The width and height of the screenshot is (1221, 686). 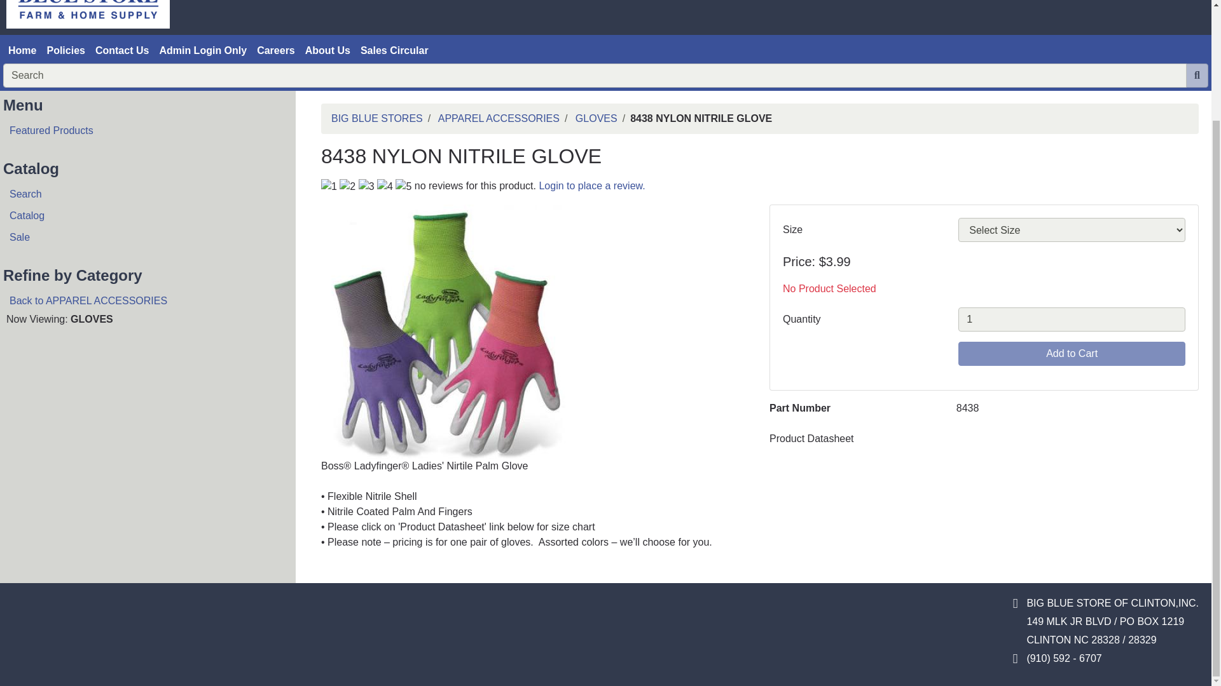 What do you see at coordinates (22, 51) in the screenshot?
I see `Home` at bounding box center [22, 51].